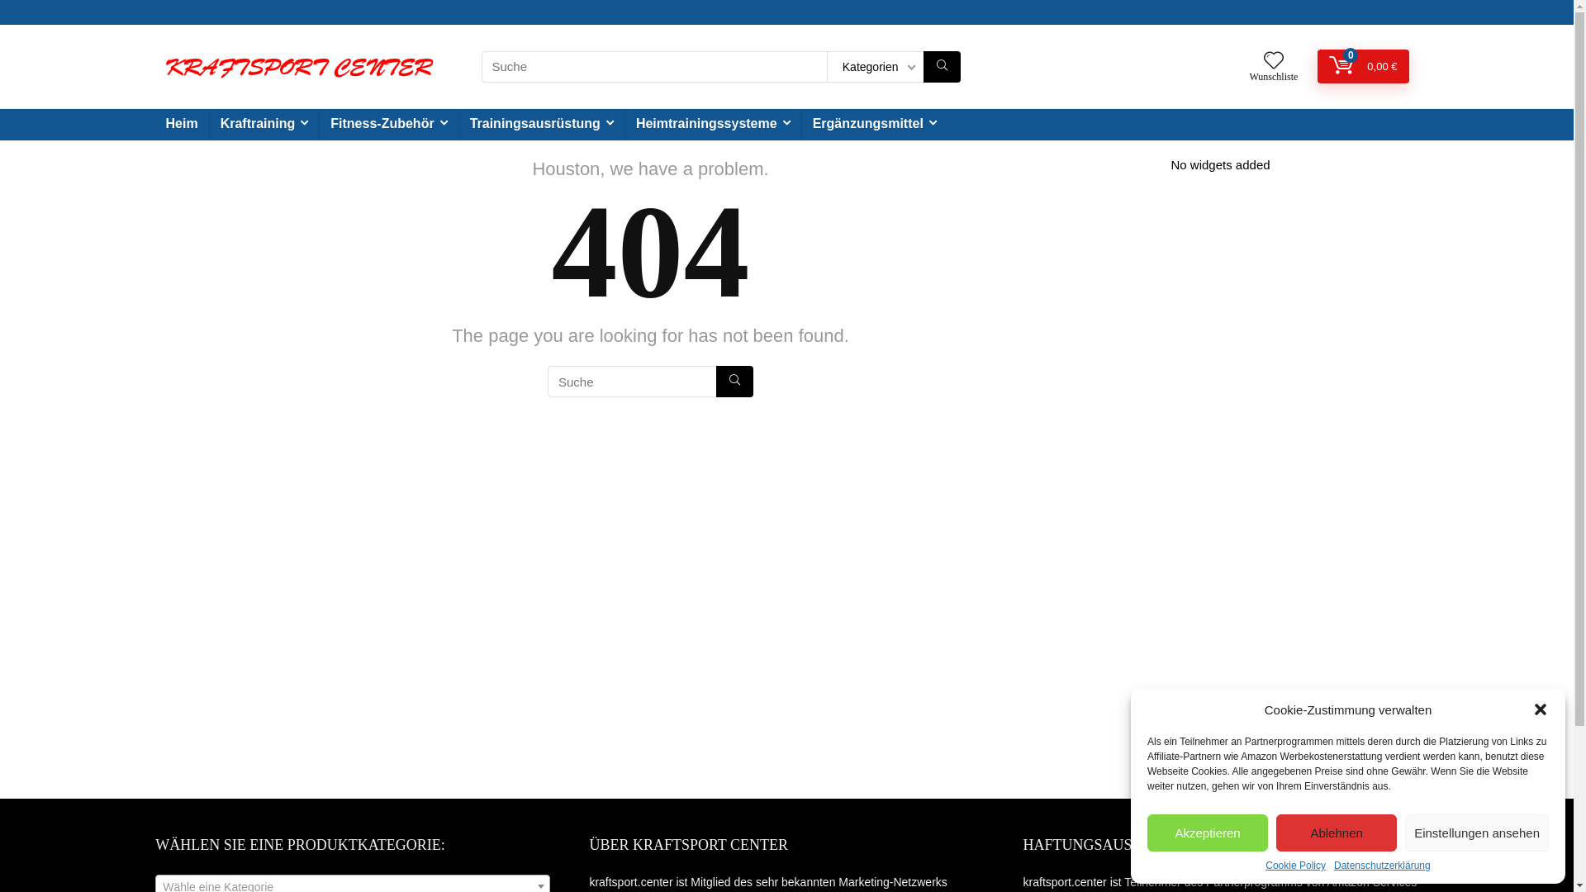 The width and height of the screenshot is (1586, 892). Describe the element at coordinates (1337, 833) in the screenshot. I see `Ablehnen` at that location.